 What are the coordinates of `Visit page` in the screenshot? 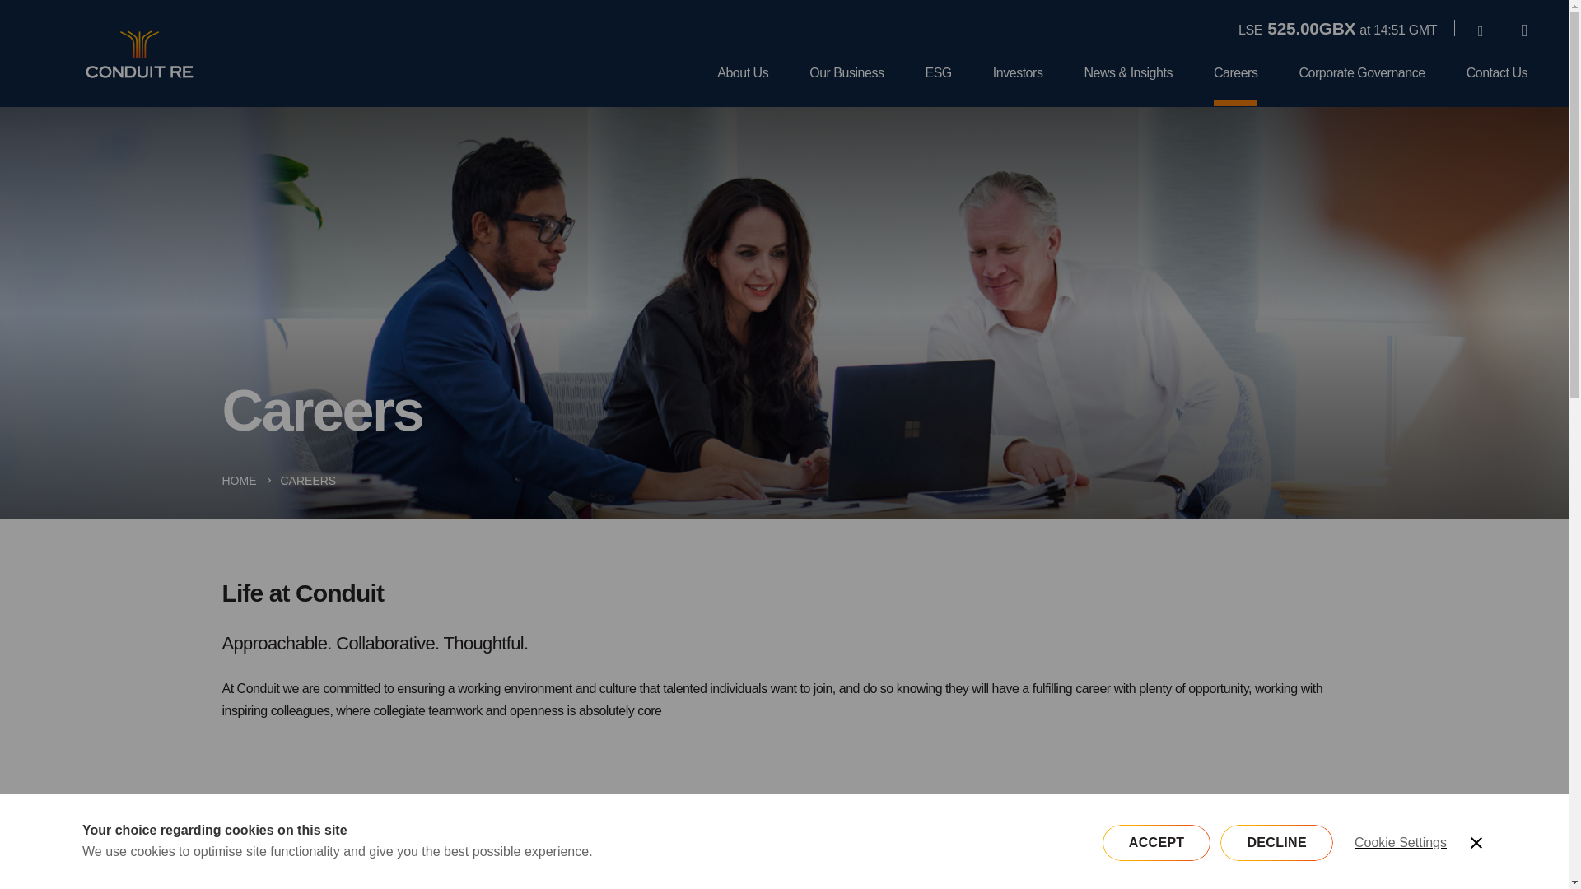 It's located at (784, 854).